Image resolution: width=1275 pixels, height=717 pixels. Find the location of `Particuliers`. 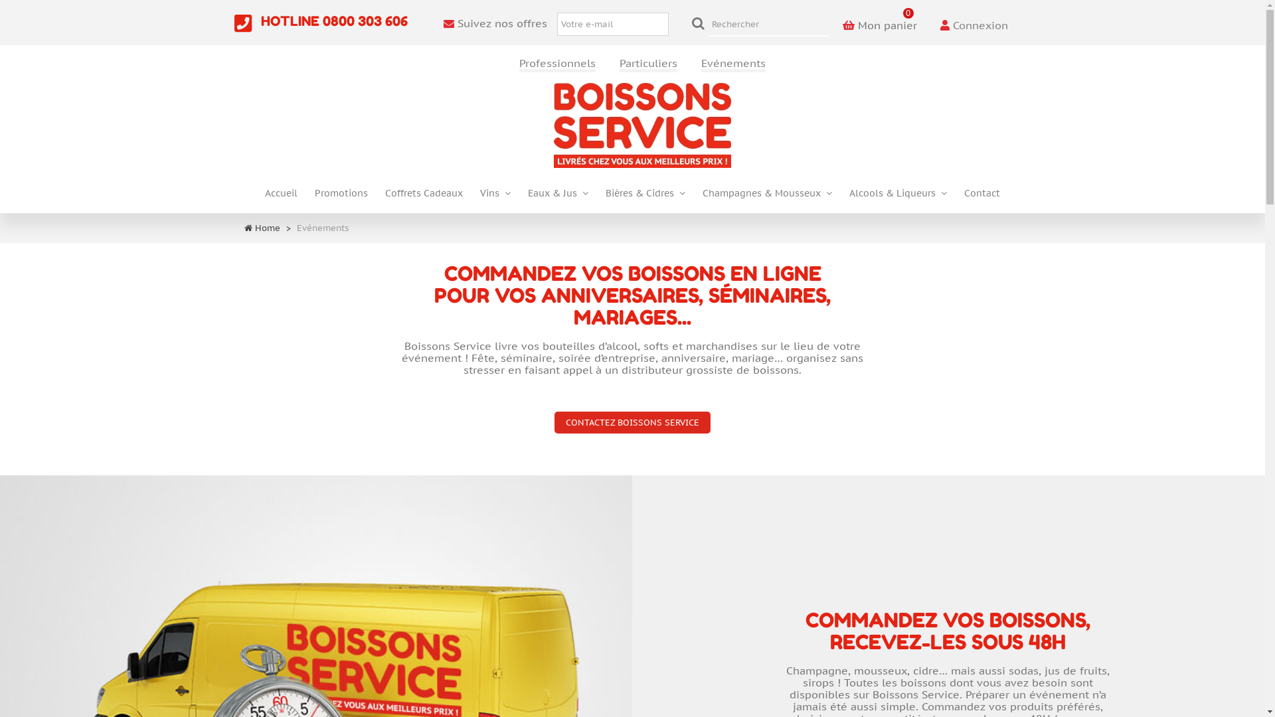

Particuliers is located at coordinates (648, 65).